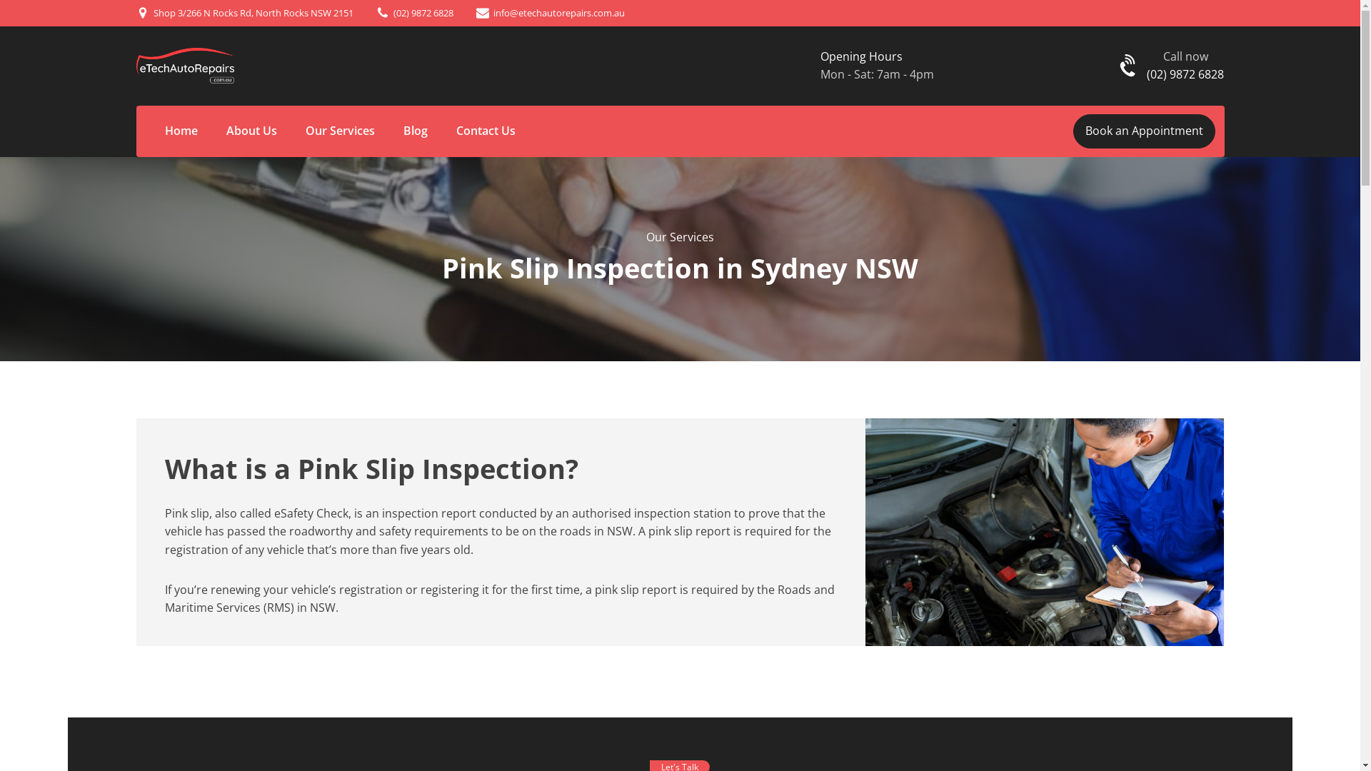 This screenshot has width=1371, height=771. I want to click on Home, so click(181, 131).